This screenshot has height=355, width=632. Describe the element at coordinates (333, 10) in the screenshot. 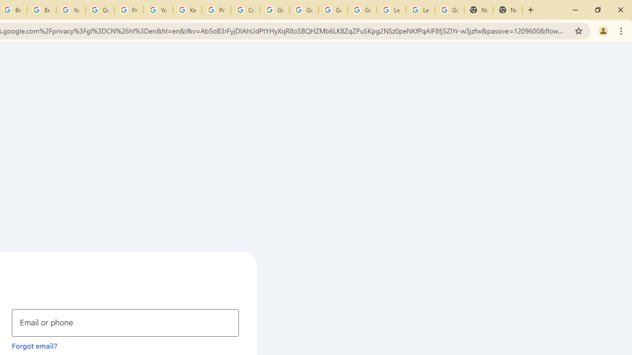

I see `Google Account Help` at that location.